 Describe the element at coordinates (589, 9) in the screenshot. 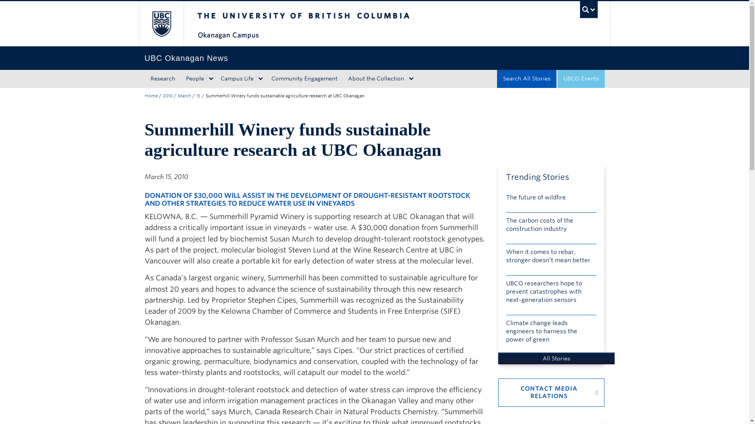

I see `UBC Search` at that location.